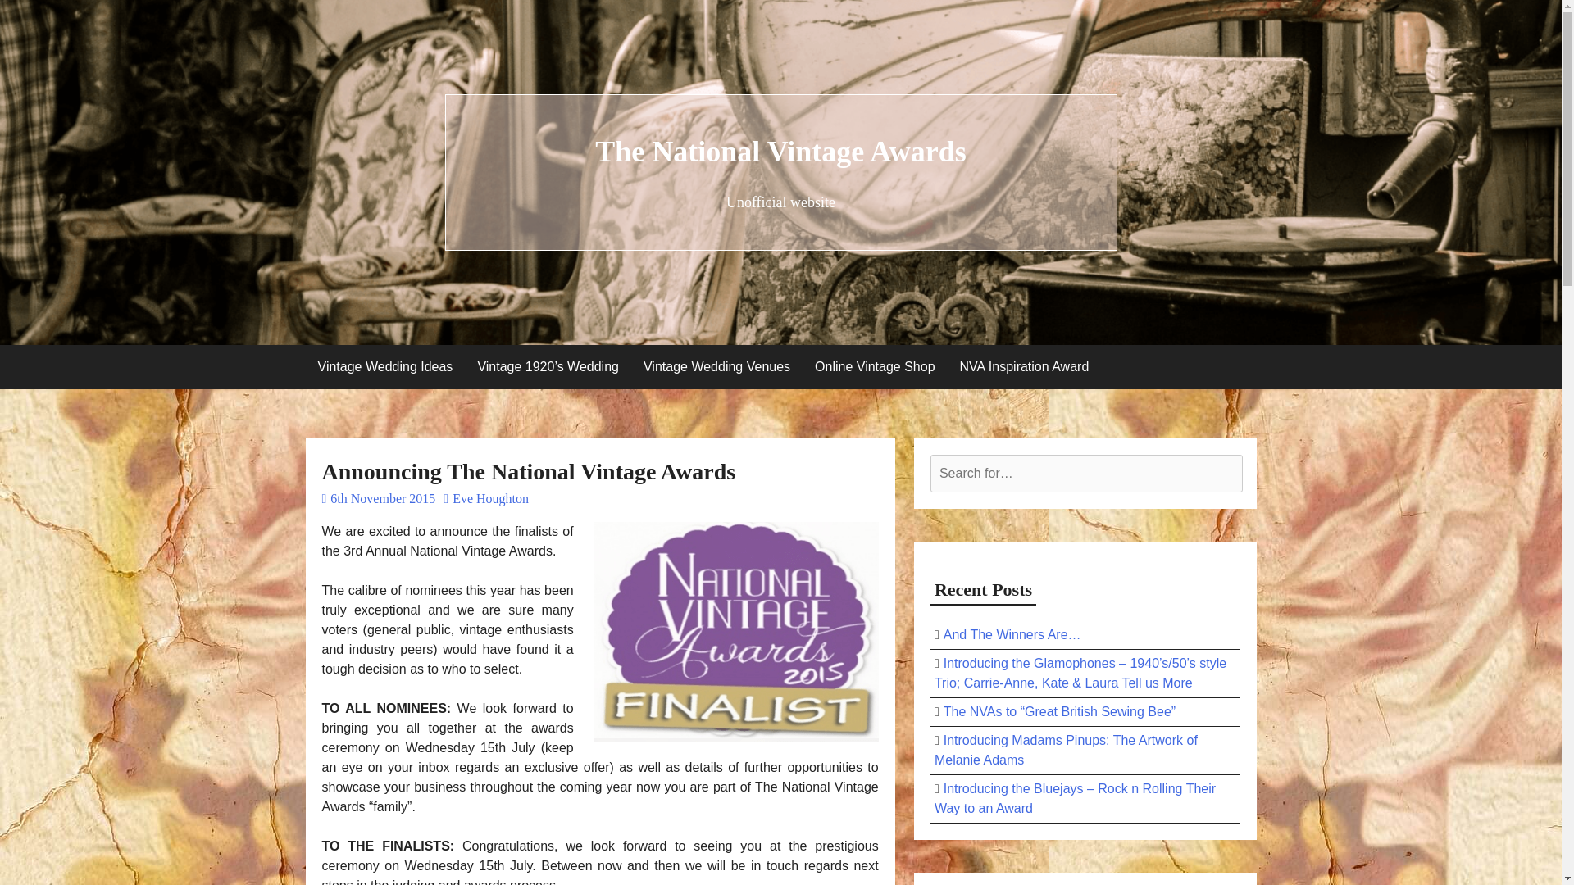  What do you see at coordinates (486, 498) in the screenshot?
I see `Eve Houghton` at bounding box center [486, 498].